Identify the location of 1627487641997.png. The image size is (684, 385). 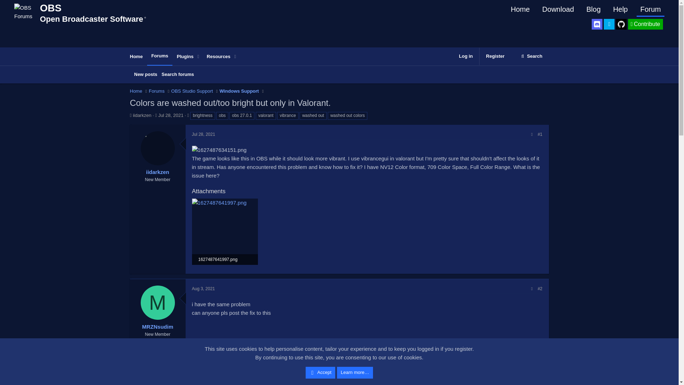
(217, 57).